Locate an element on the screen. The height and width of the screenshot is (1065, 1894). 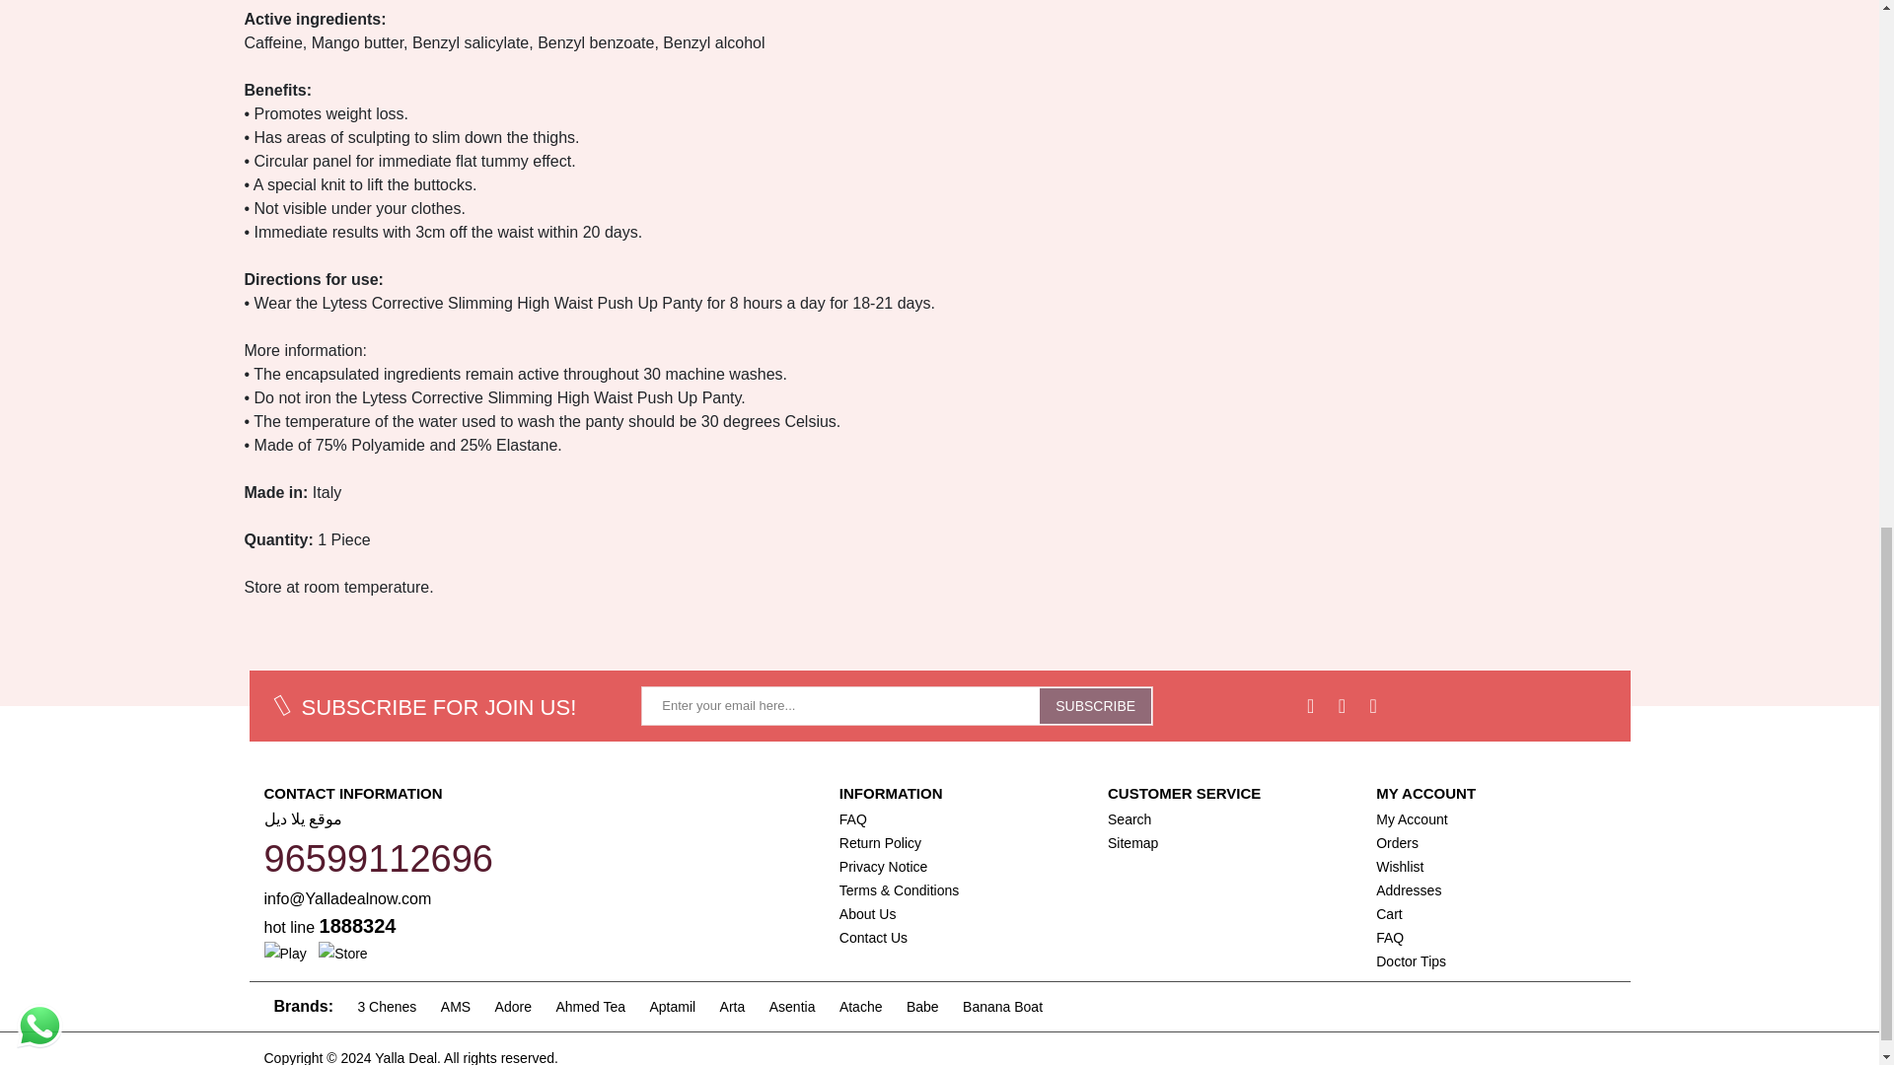
facebook is located at coordinates (1310, 705).